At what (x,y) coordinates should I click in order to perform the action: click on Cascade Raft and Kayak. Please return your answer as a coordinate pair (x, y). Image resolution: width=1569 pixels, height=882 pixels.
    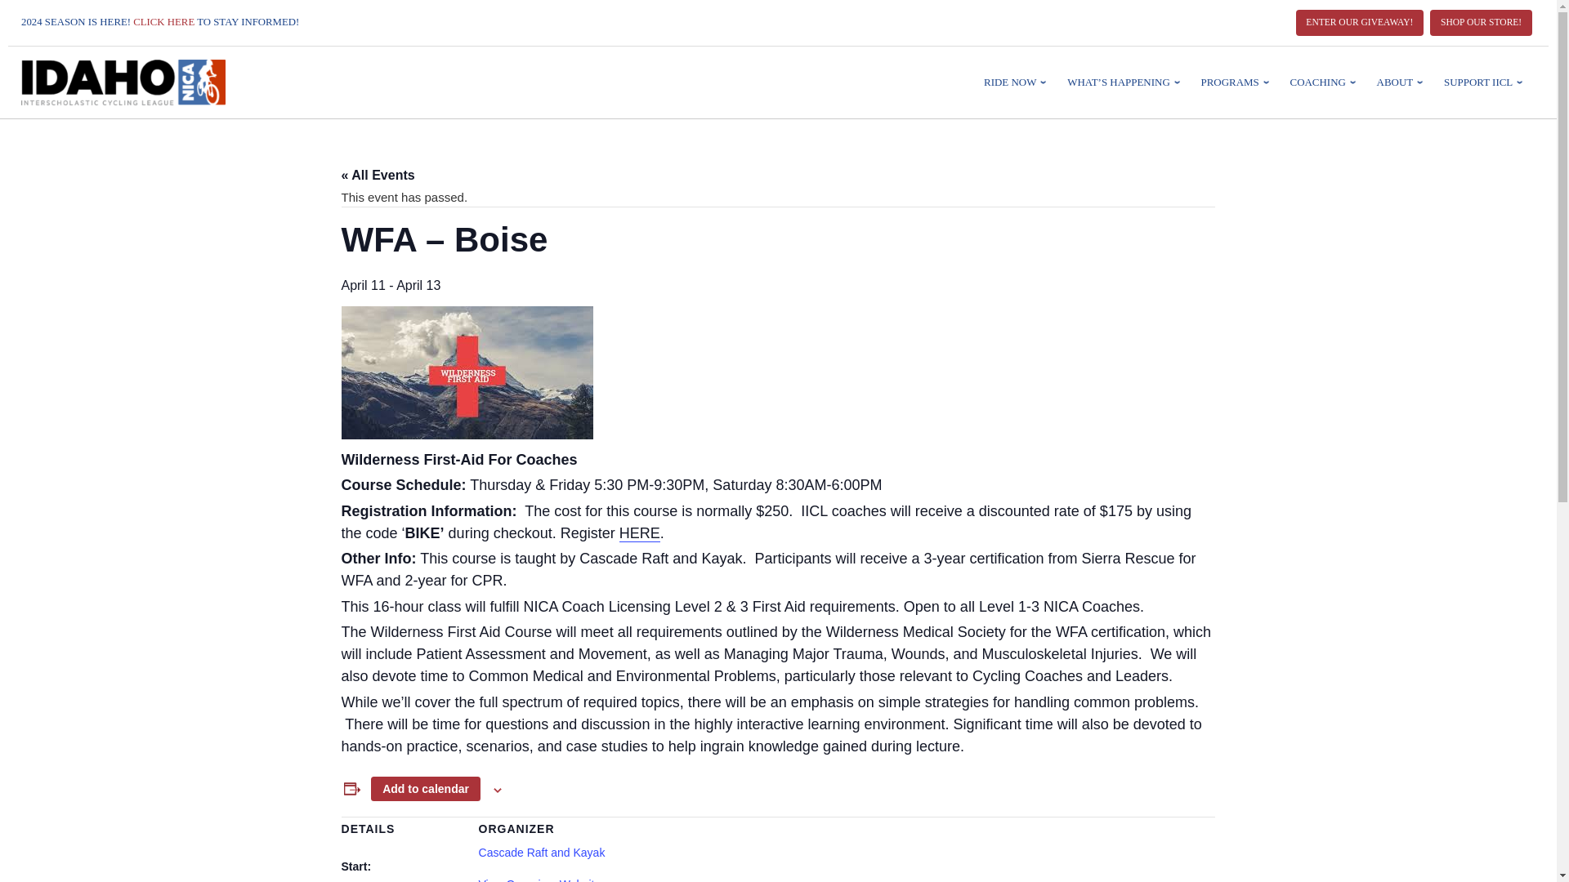
    Looking at the image, I should click on (542, 852).